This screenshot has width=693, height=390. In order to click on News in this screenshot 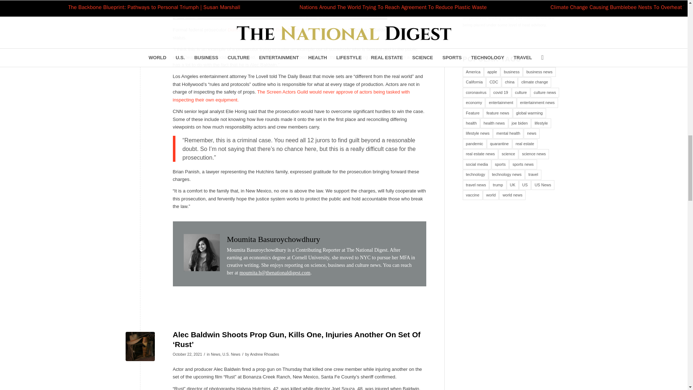, I will do `click(215, 354)`.